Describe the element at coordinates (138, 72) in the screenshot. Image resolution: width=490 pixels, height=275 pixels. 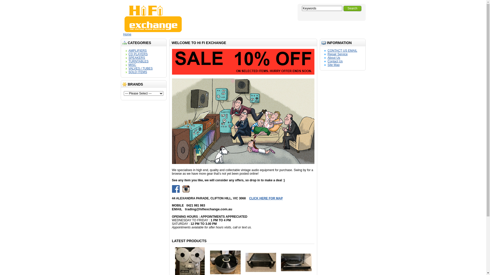
I see `SOLD ITEMS` at that location.